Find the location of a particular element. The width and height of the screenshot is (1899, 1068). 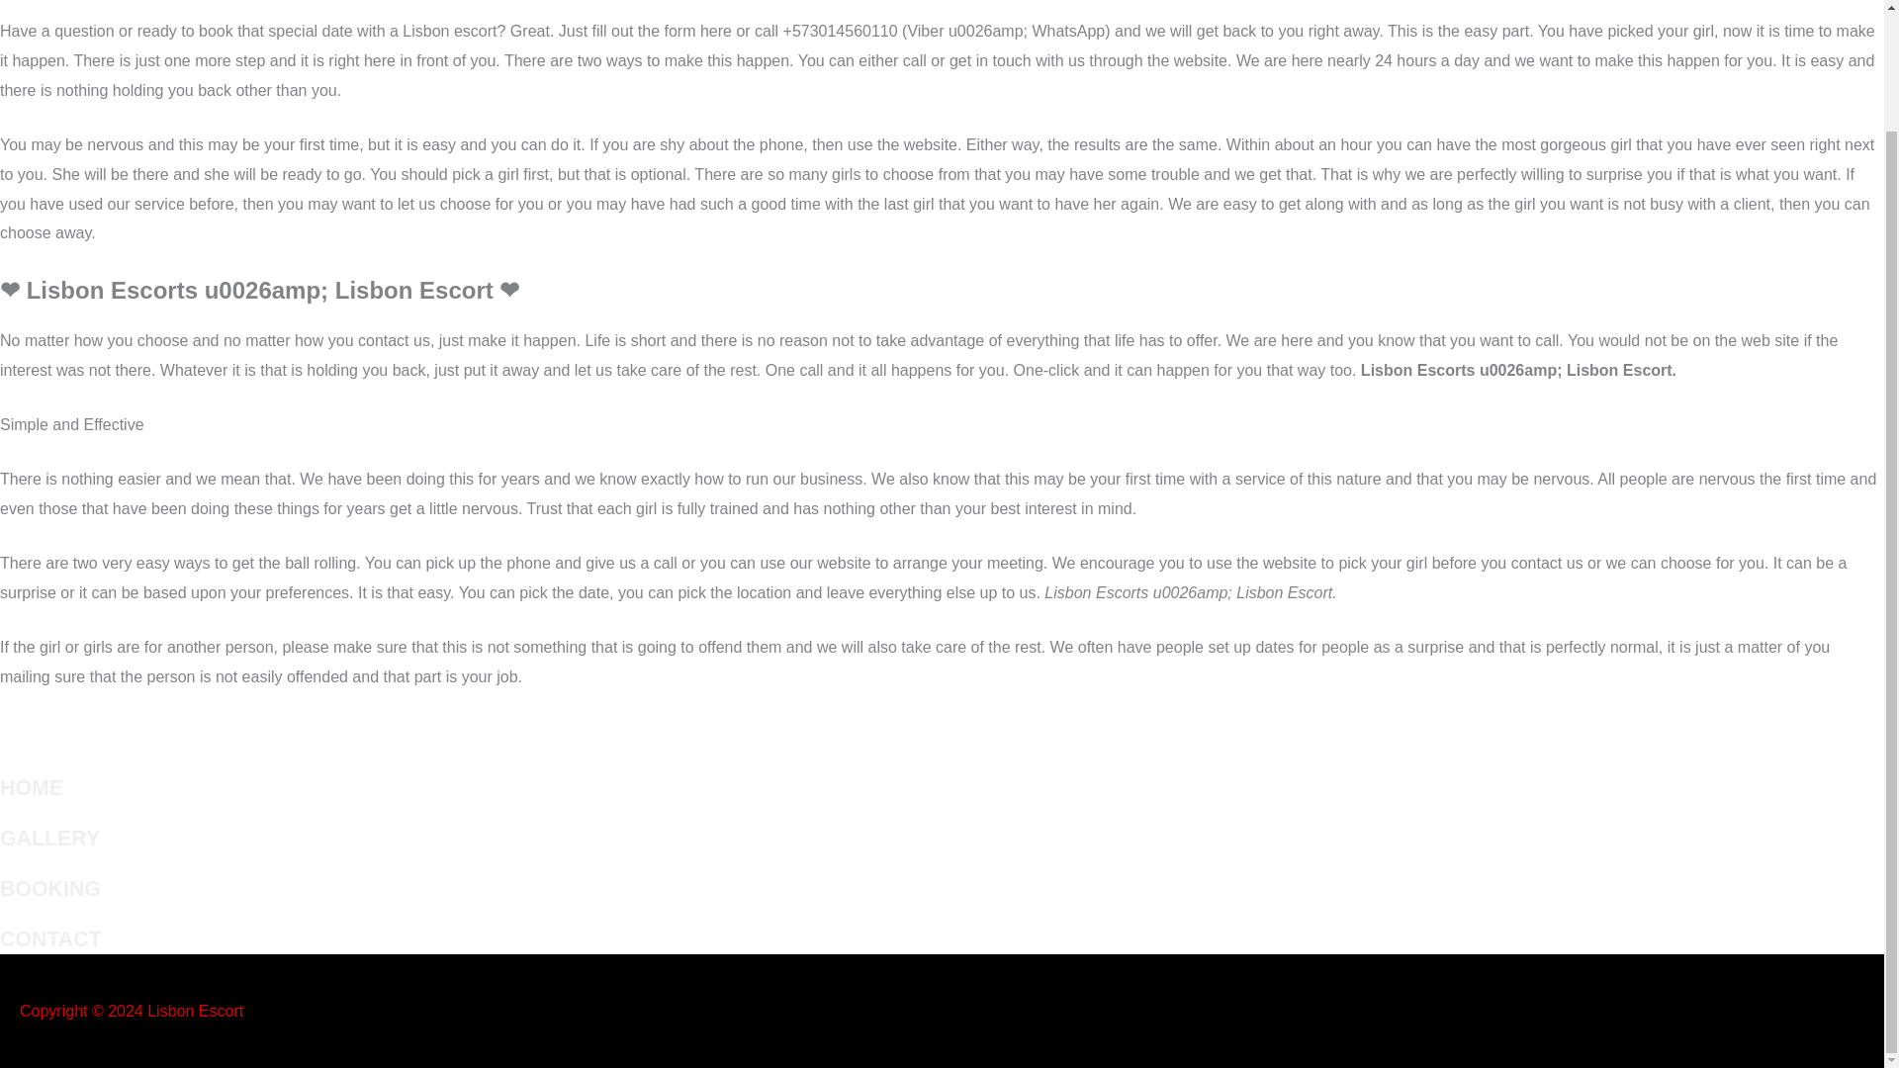

CONTACT is located at coordinates (51, 939).